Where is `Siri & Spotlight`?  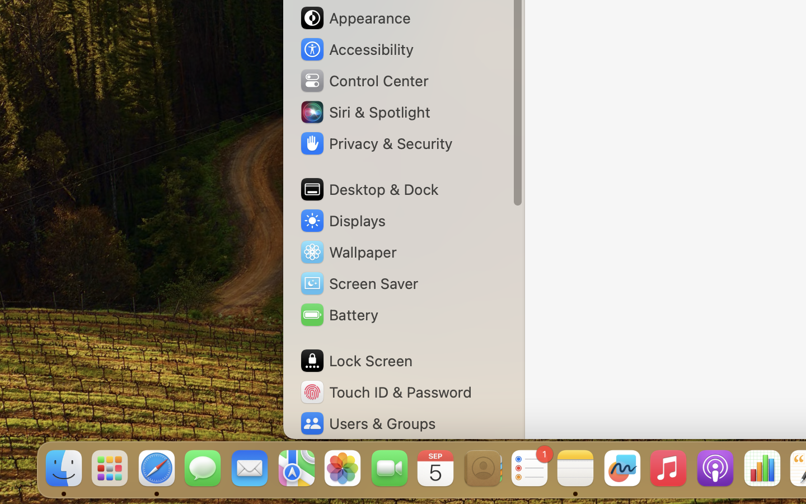 Siri & Spotlight is located at coordinates (364, 112).